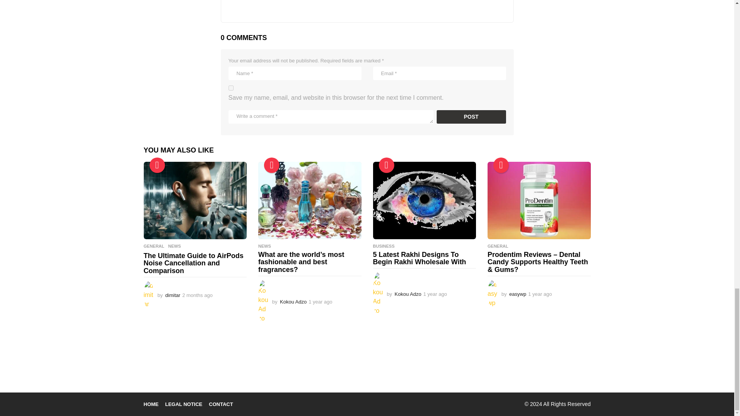 This screenshot has width=740, height=416. I want to click on Hot, so click(386, 165).